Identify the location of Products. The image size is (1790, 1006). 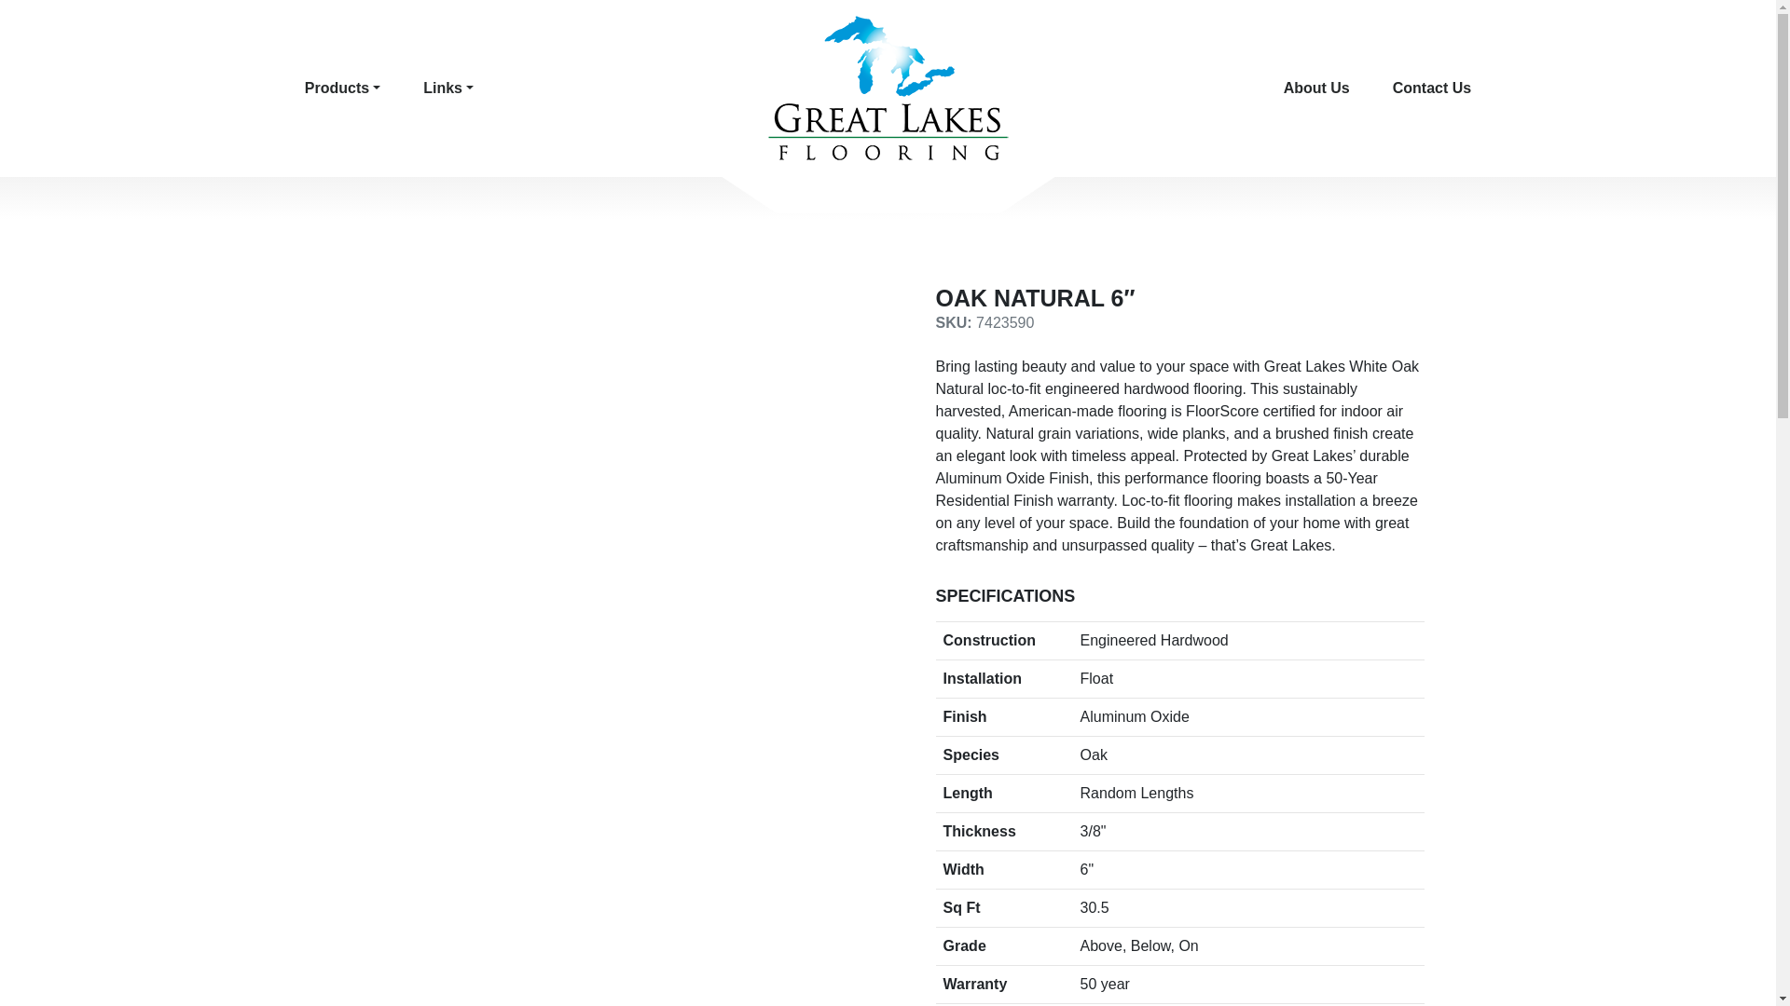
(342, 88).